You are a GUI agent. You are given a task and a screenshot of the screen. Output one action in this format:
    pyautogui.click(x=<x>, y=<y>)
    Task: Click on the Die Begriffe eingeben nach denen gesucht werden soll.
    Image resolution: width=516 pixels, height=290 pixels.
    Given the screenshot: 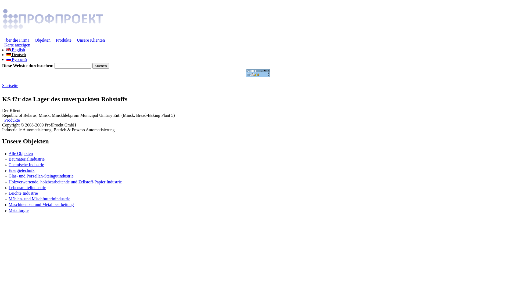 What is the action you would take?
    pyautogui.click(x=73, y=66)
    